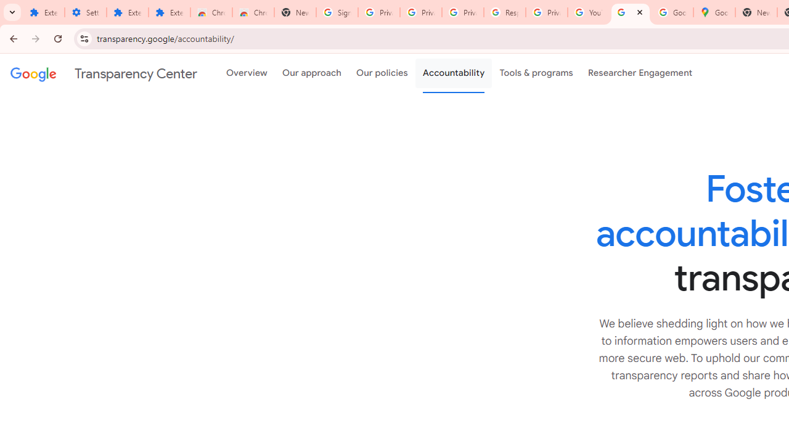 The height and width of the screenshot is (444, 789). Describe the element at coordinates (536, 73) in the screenshot. I see `Tools & programs` at that location.